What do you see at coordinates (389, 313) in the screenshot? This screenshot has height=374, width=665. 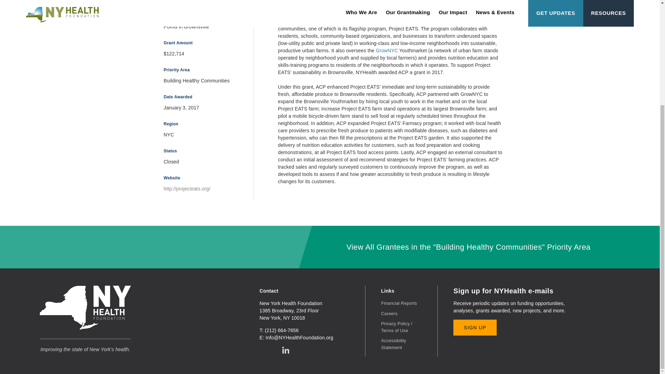 I see `Careers` at bounding box center [389, 313].